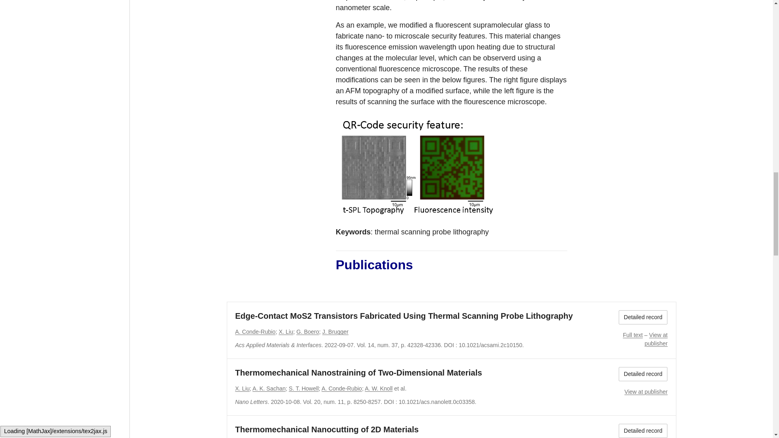 The image size is (779, 438). I want to click on J. Brugger, so click(335, 332).